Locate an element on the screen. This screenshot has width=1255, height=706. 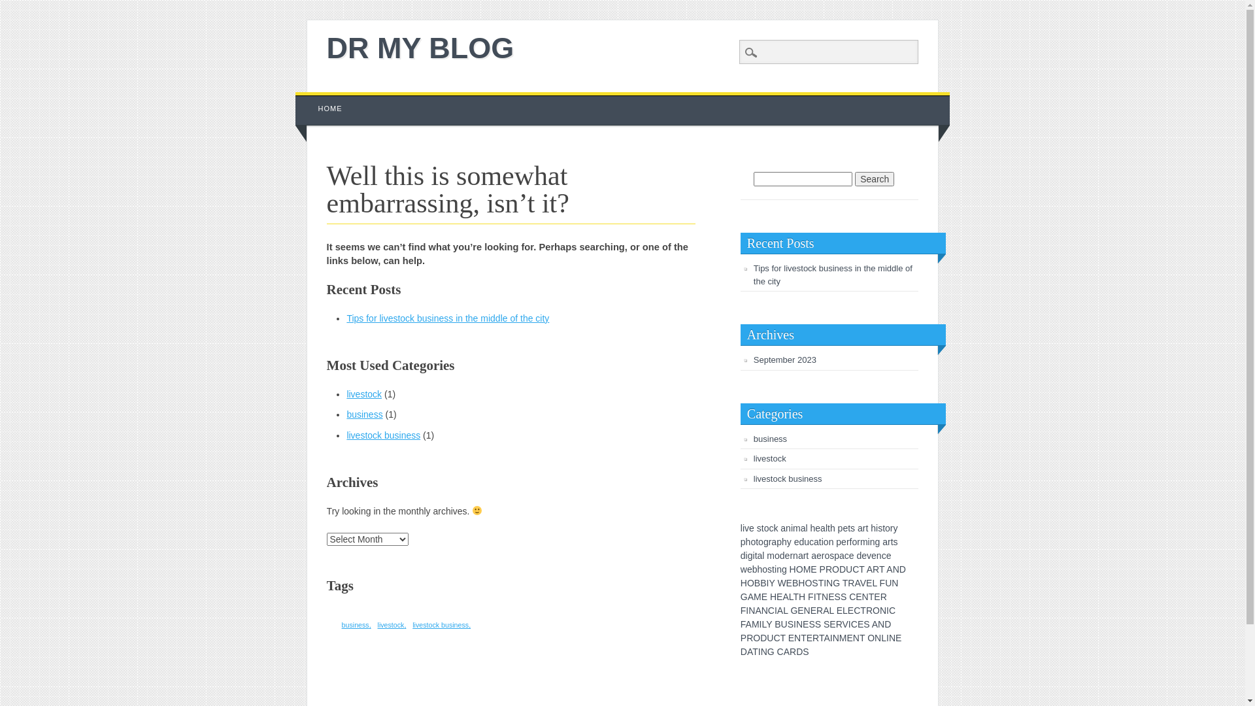
N is located at coordinates (764, 652).